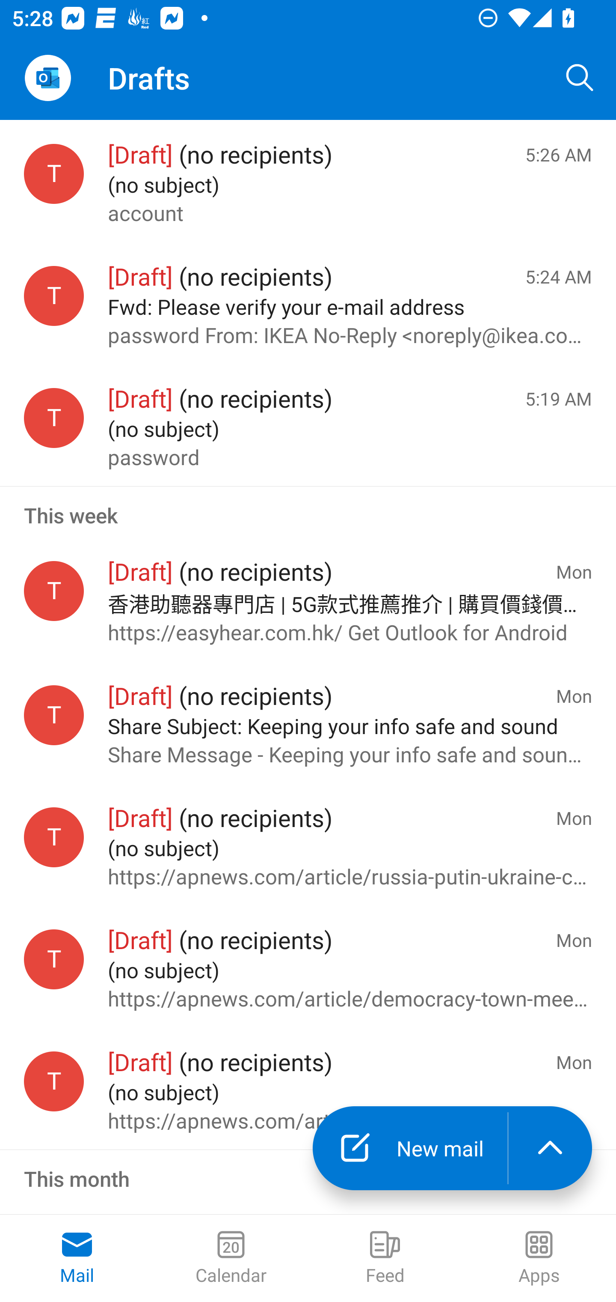 This screenshot has width=616, height=1302. I want to click on testappium002@outlook.com, so click(54, 837).